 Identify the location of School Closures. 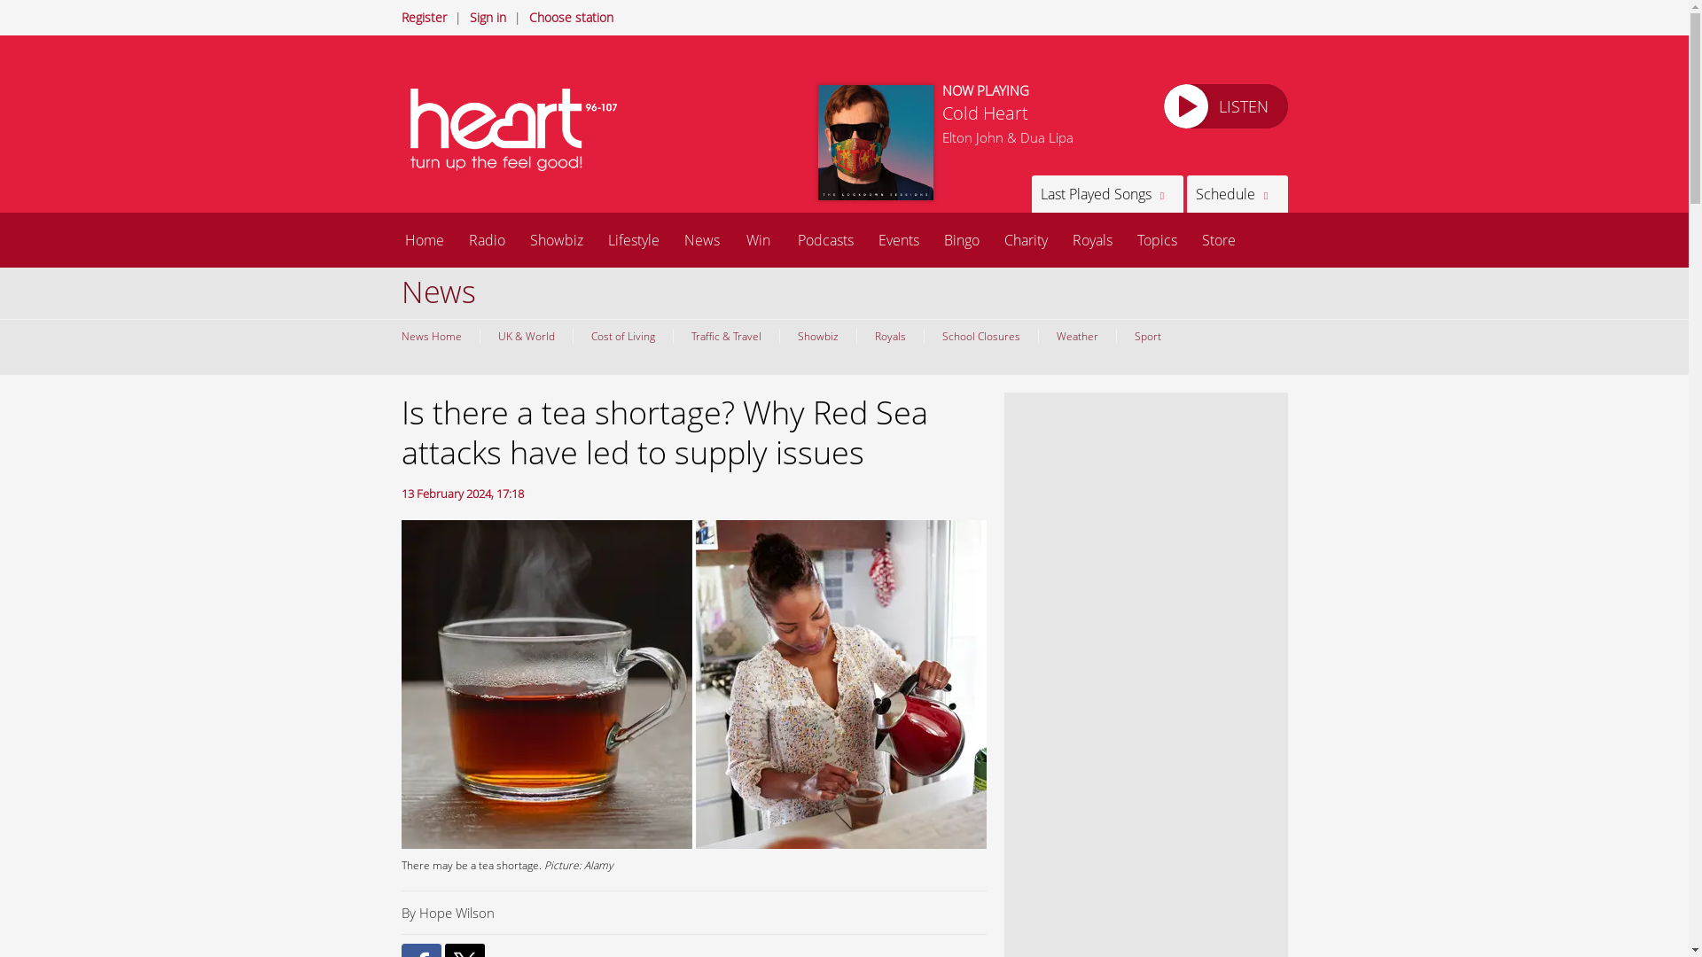
(980, 336).